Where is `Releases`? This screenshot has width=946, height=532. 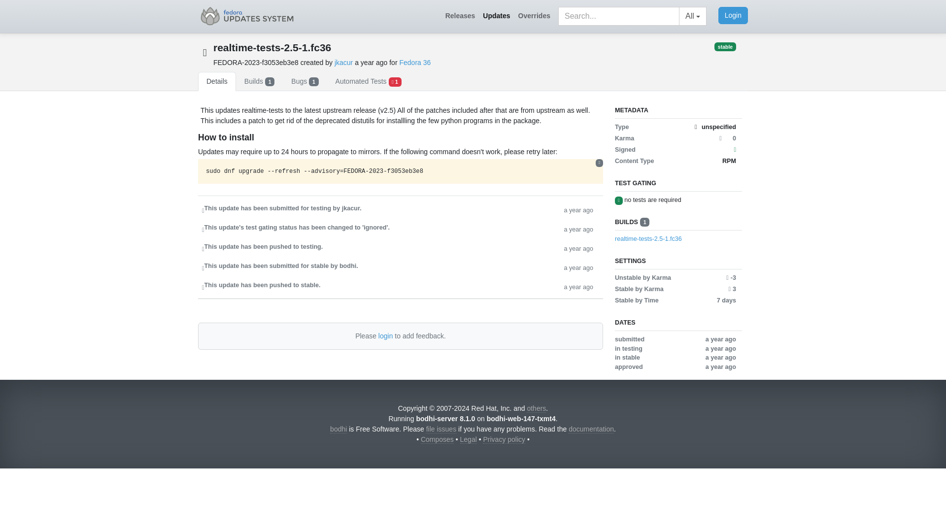 Releases is located at coordinates (460, 16).